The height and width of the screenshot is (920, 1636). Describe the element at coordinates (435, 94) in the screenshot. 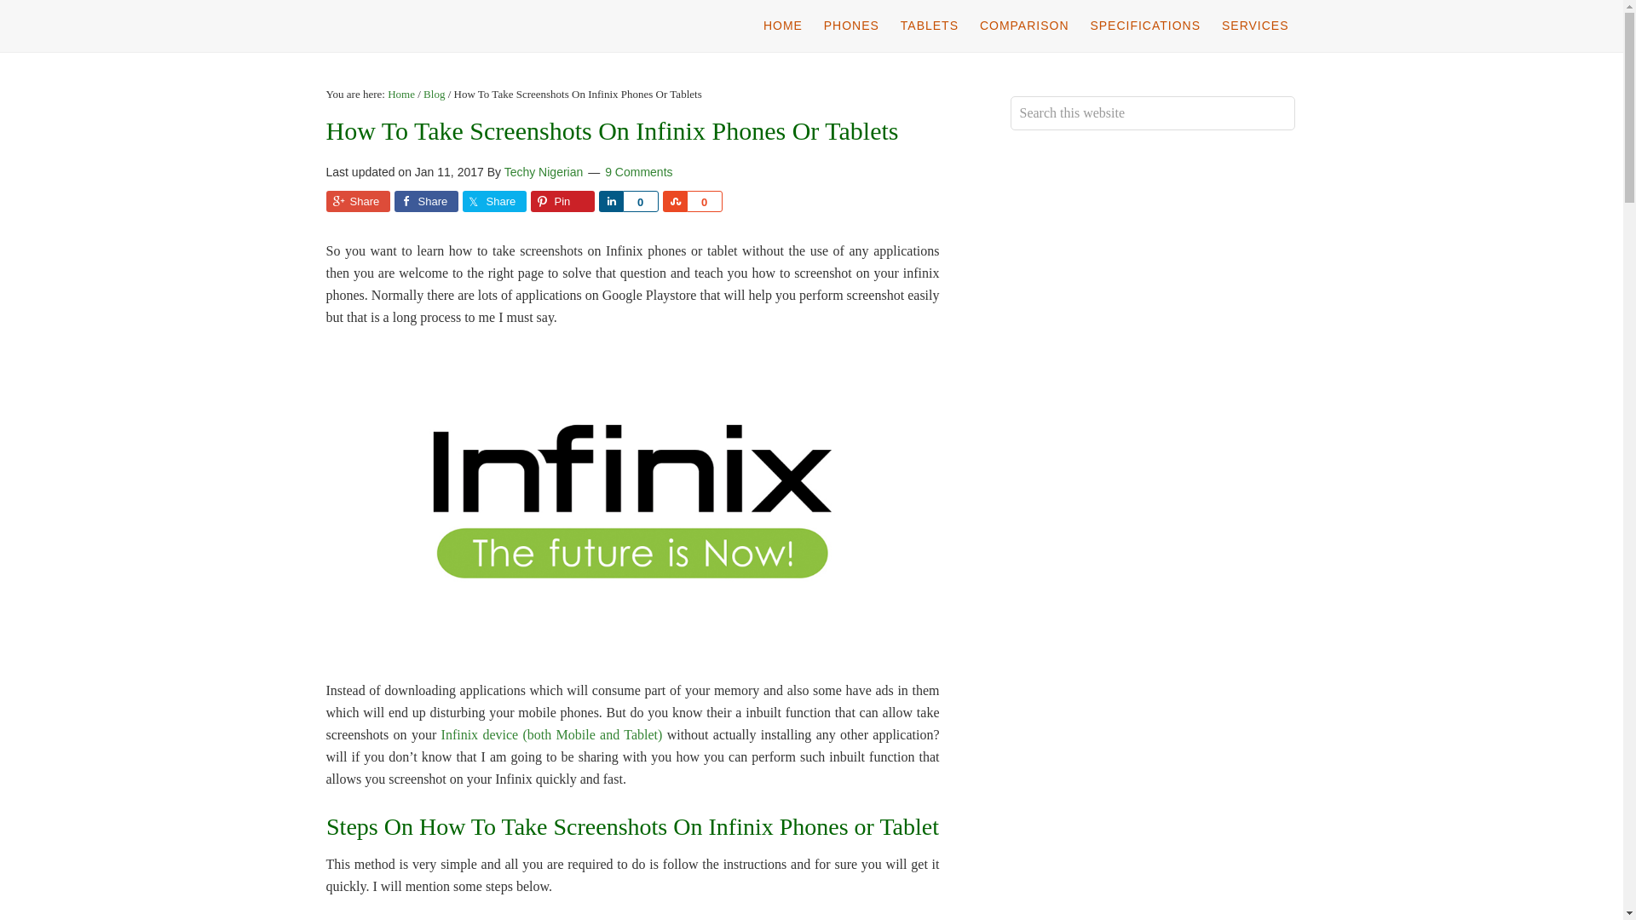

I see `Blog` at that location.